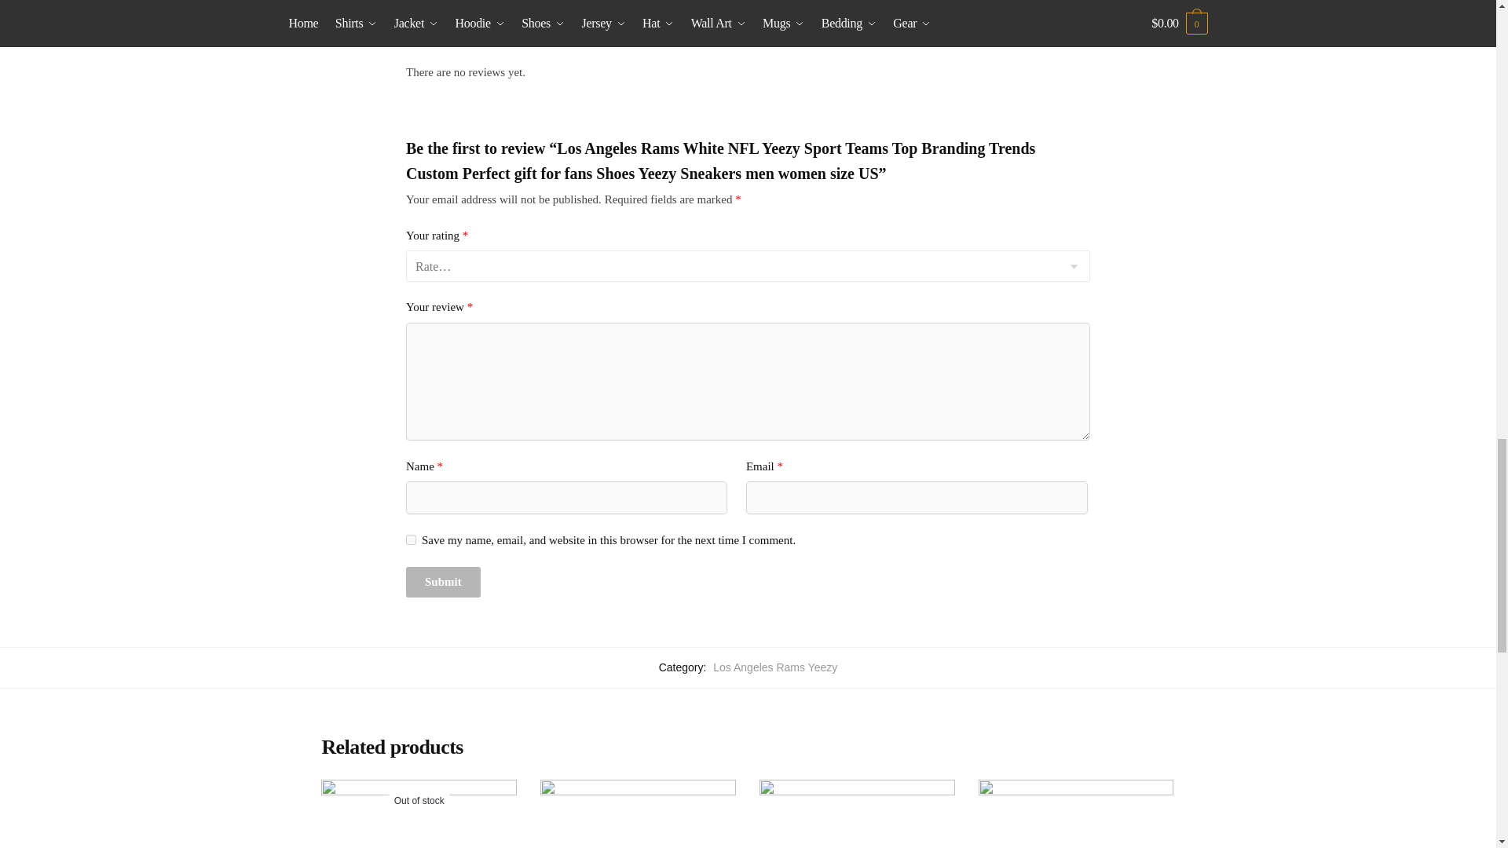 The height and width of the screenshot is (848, 1508). What do you see at coordinates (443, 583) in the screenshot?
I see `Submit` at bounding box center [443, 583].